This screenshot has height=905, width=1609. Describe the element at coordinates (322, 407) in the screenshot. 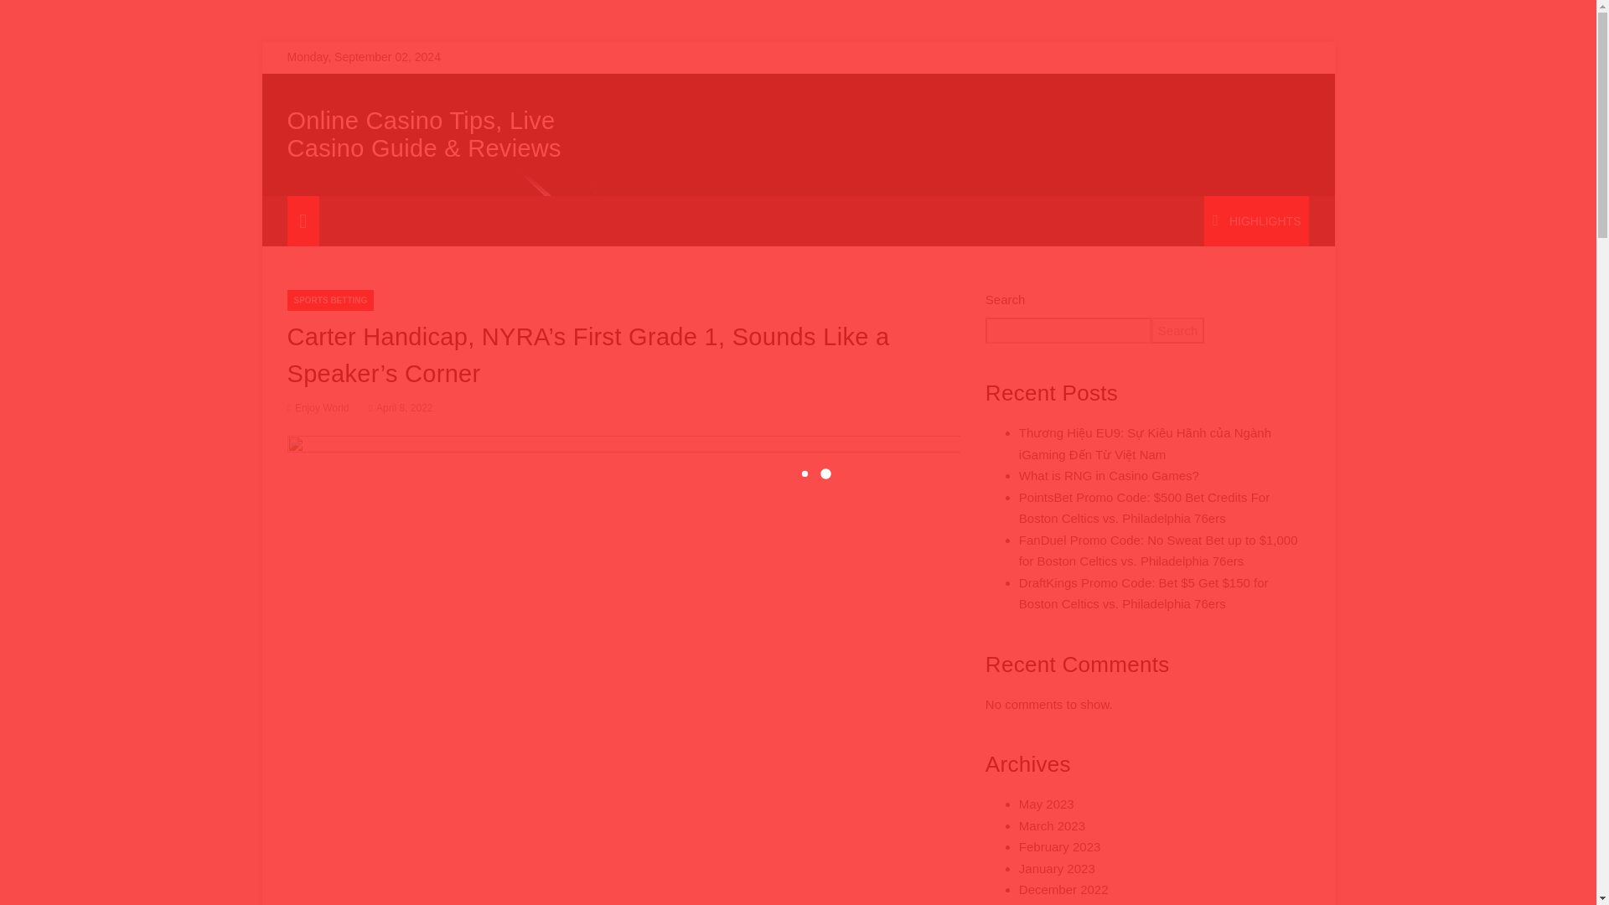

I see `Enjoy World` at that location.